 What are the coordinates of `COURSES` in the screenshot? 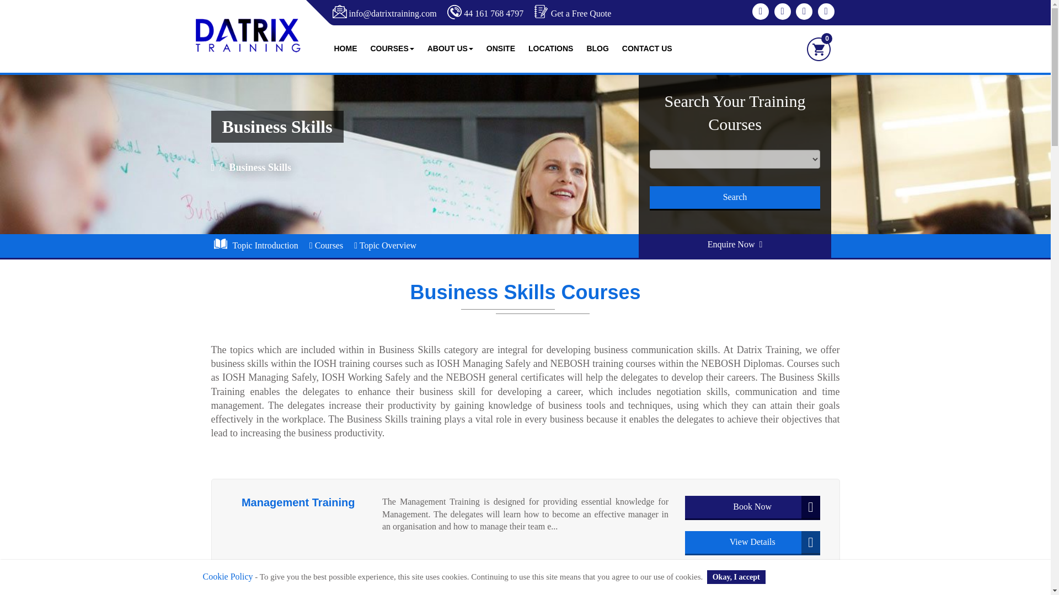 It's located at (392, 48).